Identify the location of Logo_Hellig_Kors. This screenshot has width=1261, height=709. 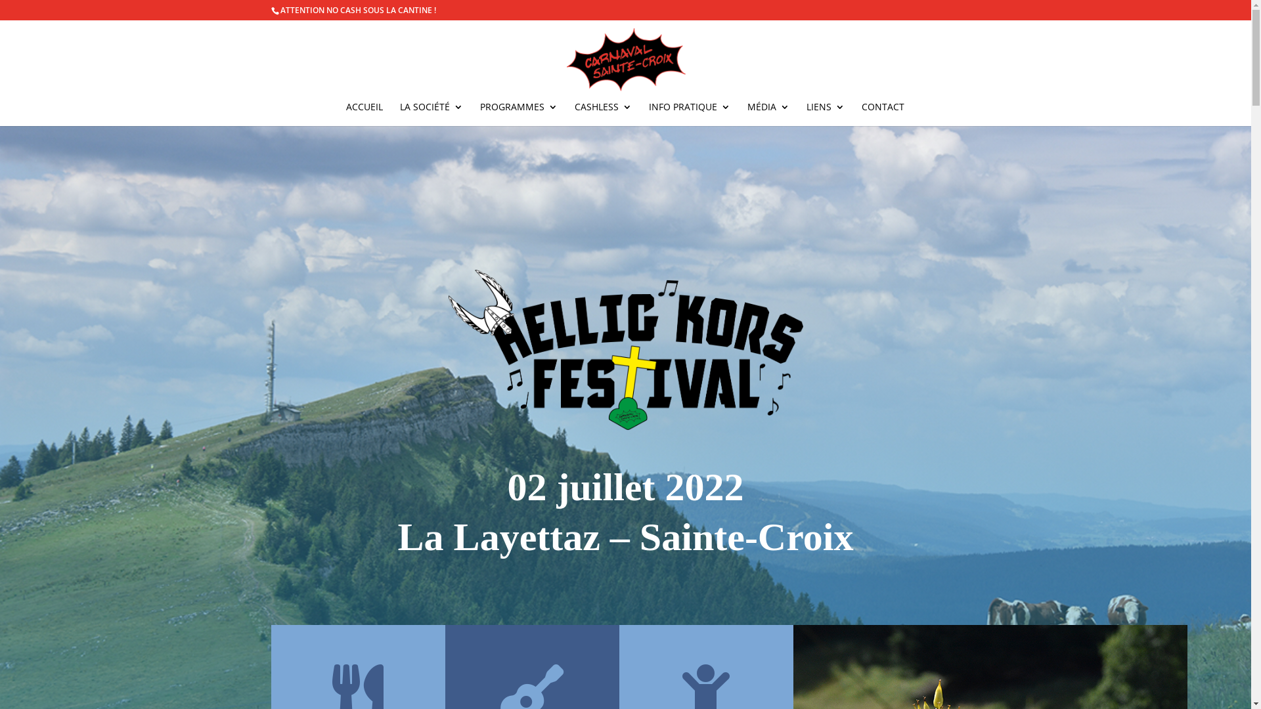
(625, 350).